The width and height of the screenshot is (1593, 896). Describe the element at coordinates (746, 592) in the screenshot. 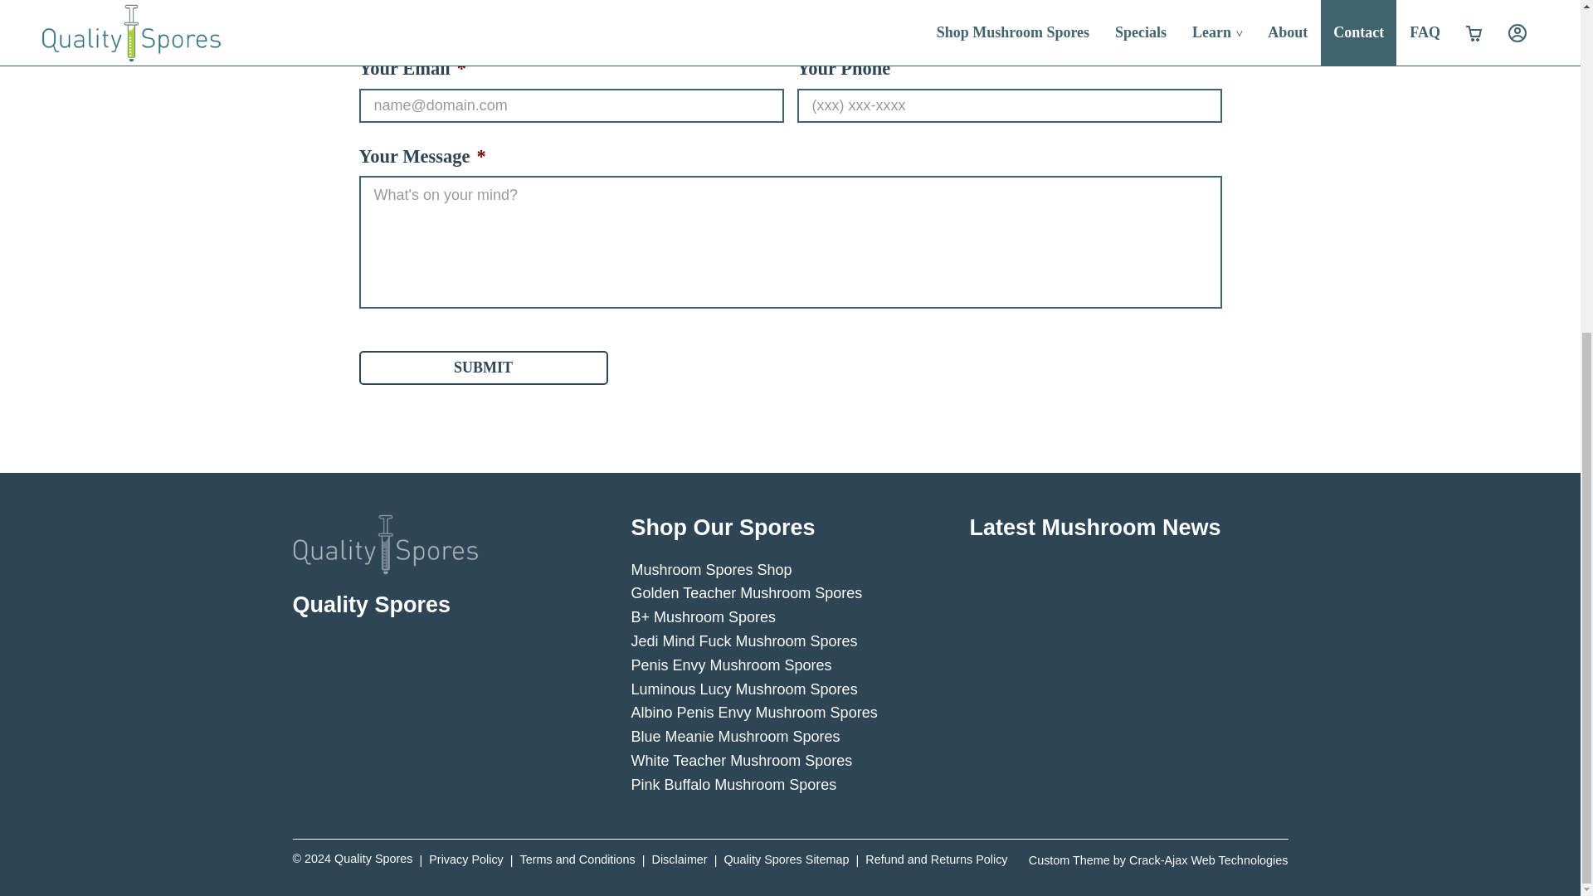

I see `Golden Teacher Mushroom Spores` at that location.